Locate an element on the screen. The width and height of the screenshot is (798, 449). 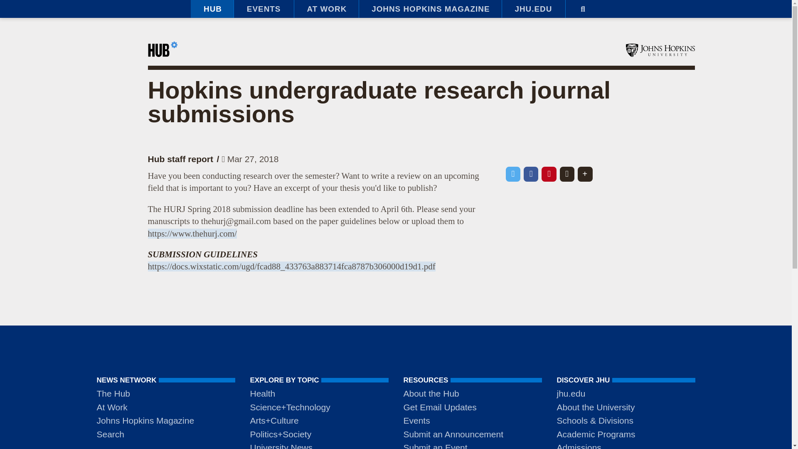
JOHNS HOPKINS MAGAZINE is located at coordinates (430, 9).